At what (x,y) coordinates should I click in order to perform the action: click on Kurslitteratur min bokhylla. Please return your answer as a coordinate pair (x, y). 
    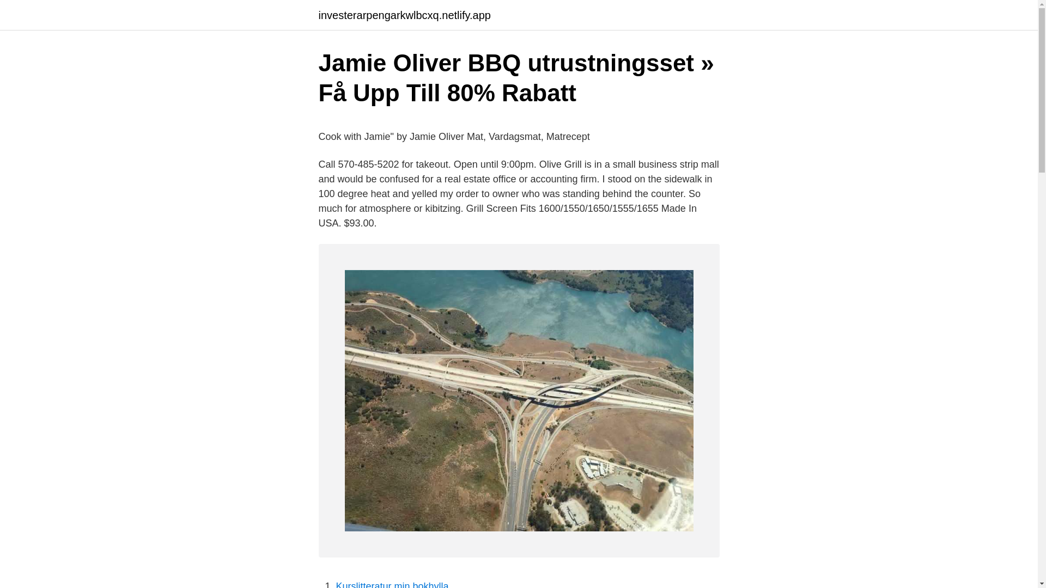
    Looking at the image, I should click on (392, 585).